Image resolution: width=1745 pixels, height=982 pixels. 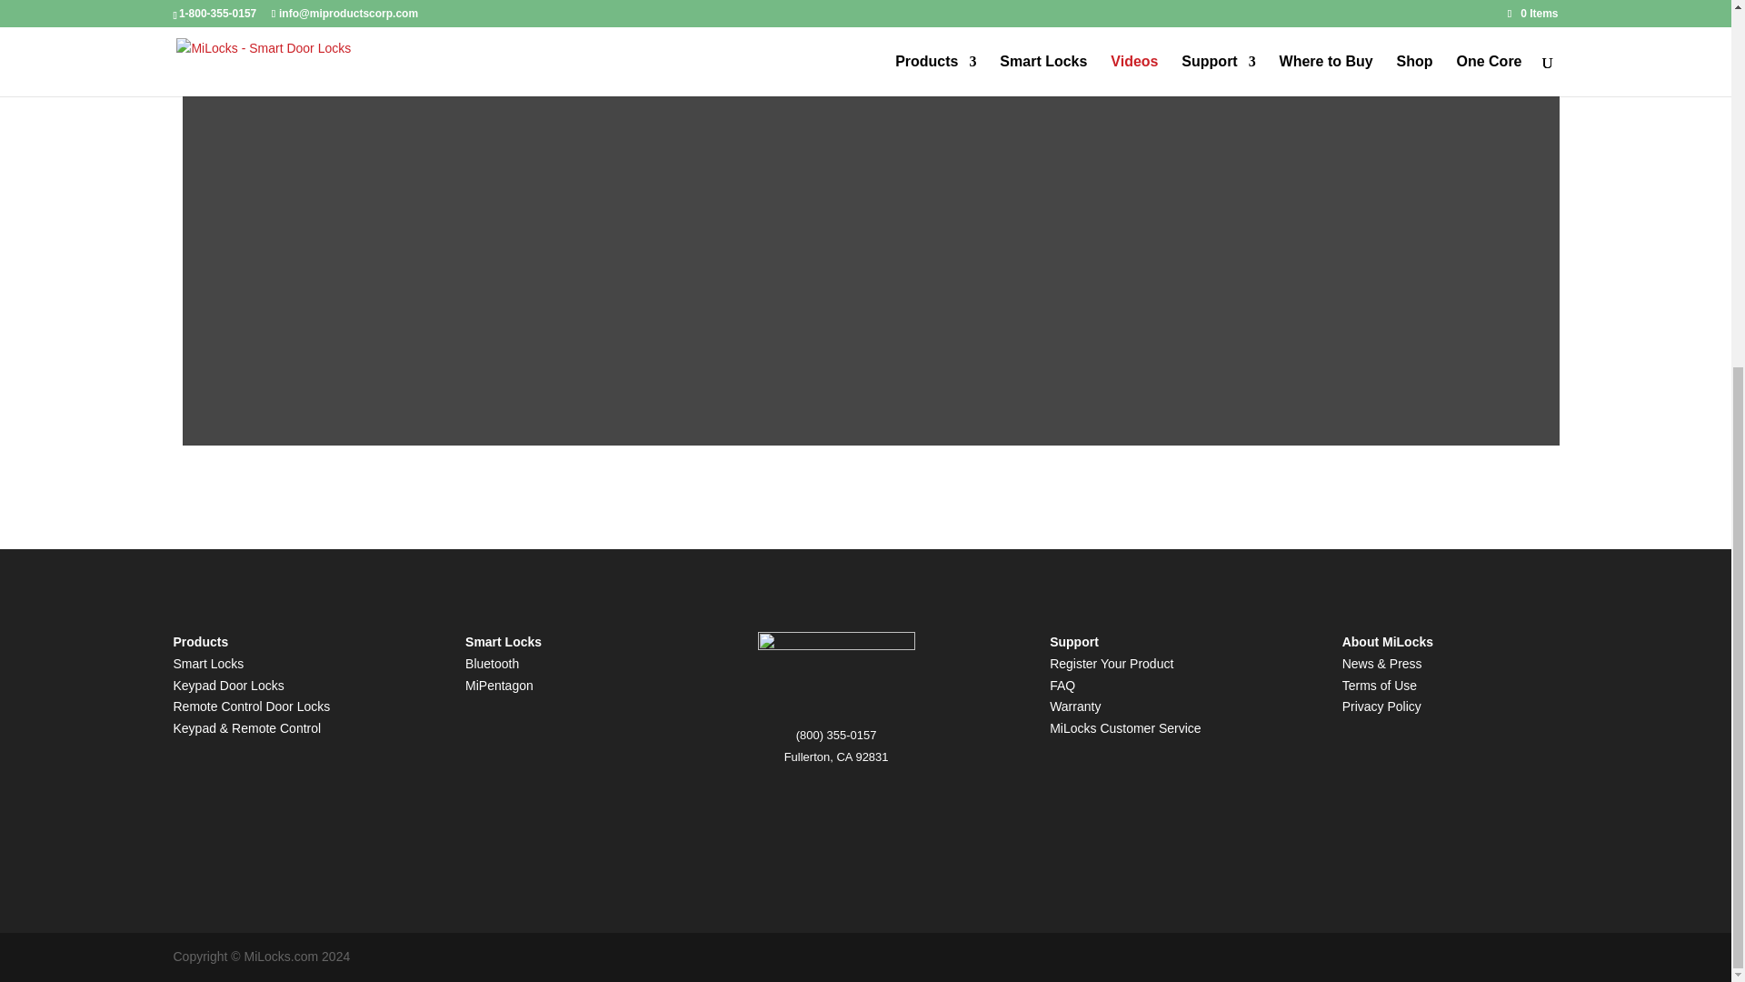 I want to click on FAQ, so click(x=1062, y=686).